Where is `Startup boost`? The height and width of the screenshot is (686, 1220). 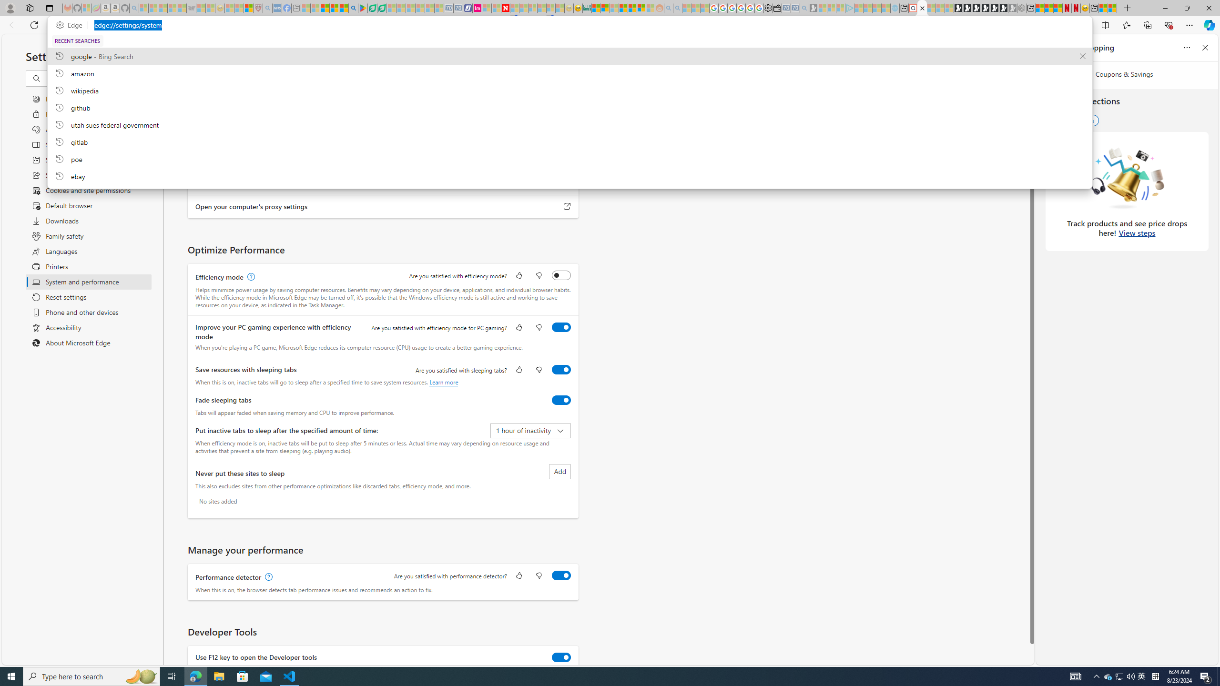
Startup boost is located at coordinates (561, 83).